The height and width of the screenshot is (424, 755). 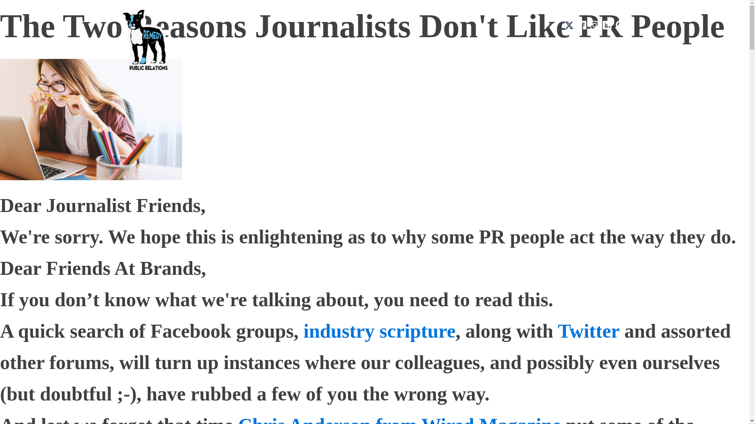 I want to click on CONTACT US, so click(x=599, y=45).